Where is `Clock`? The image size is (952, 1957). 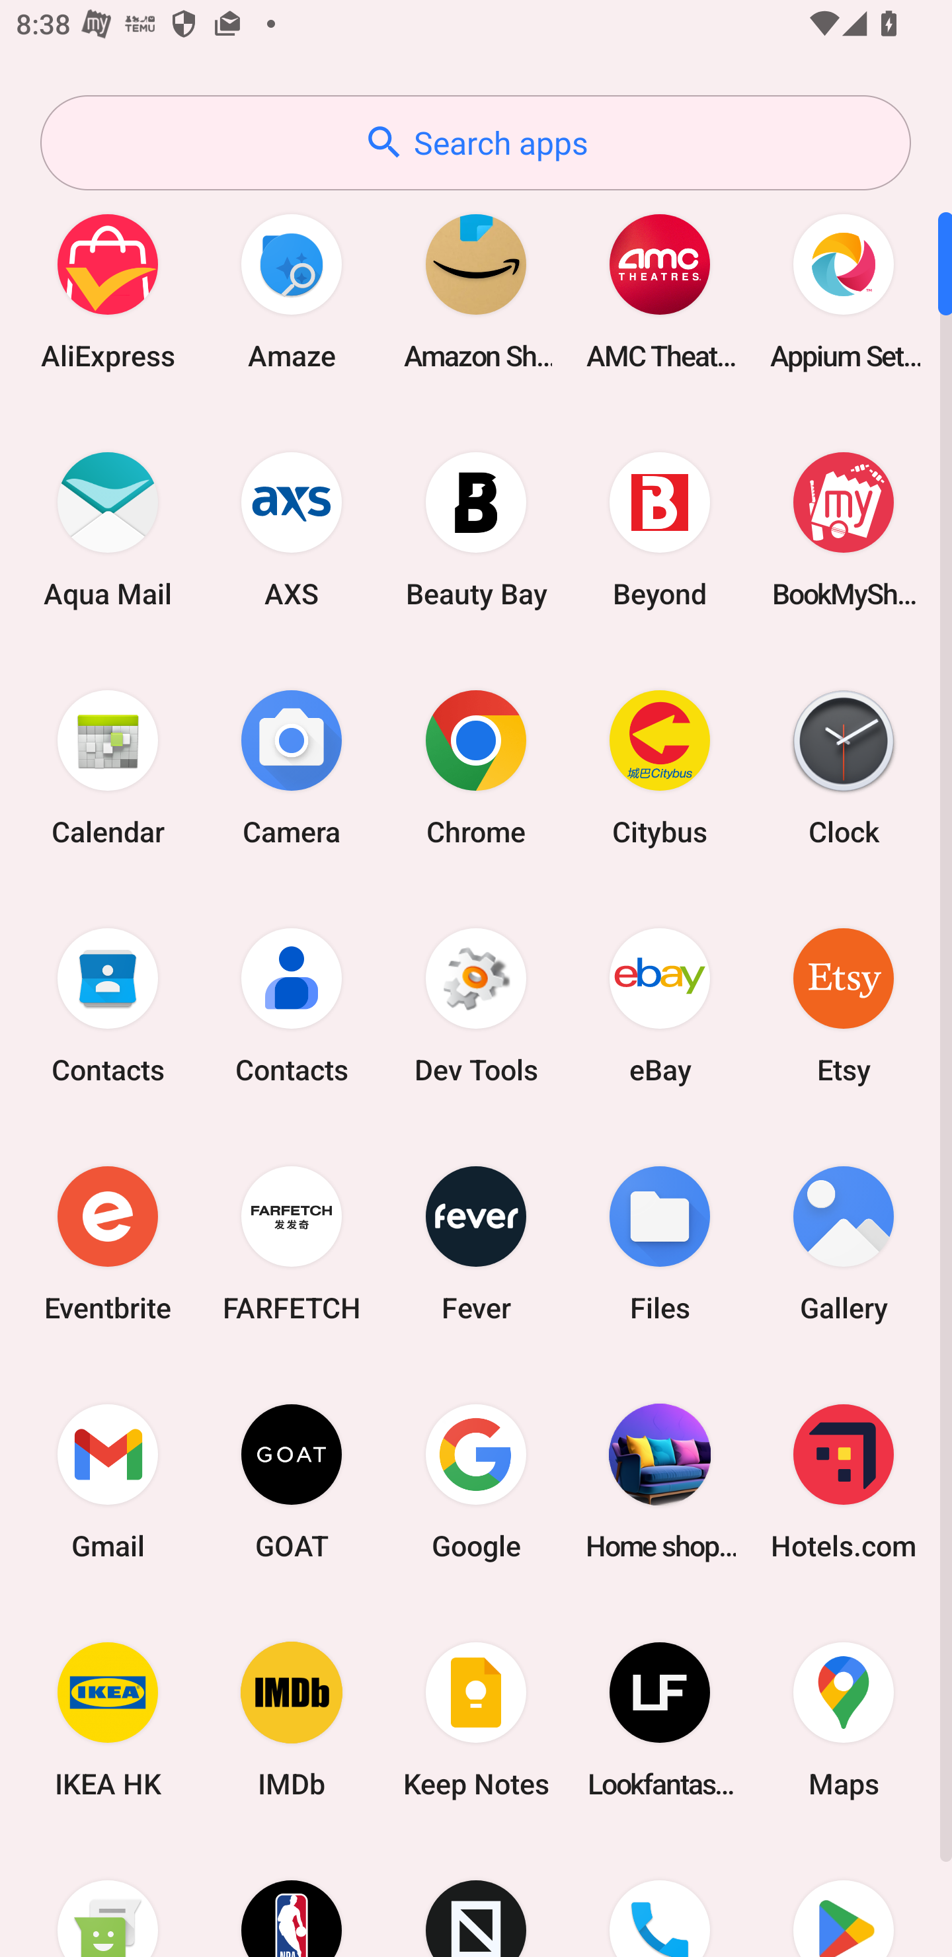 Clock is located at coordinates (844, 767).